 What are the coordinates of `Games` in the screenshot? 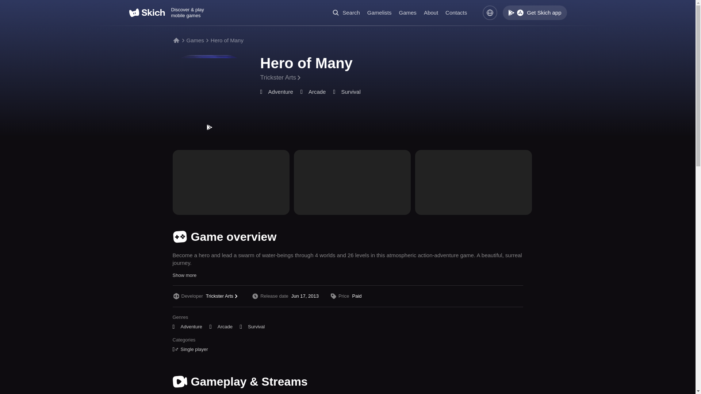 It's located at (407, 12).